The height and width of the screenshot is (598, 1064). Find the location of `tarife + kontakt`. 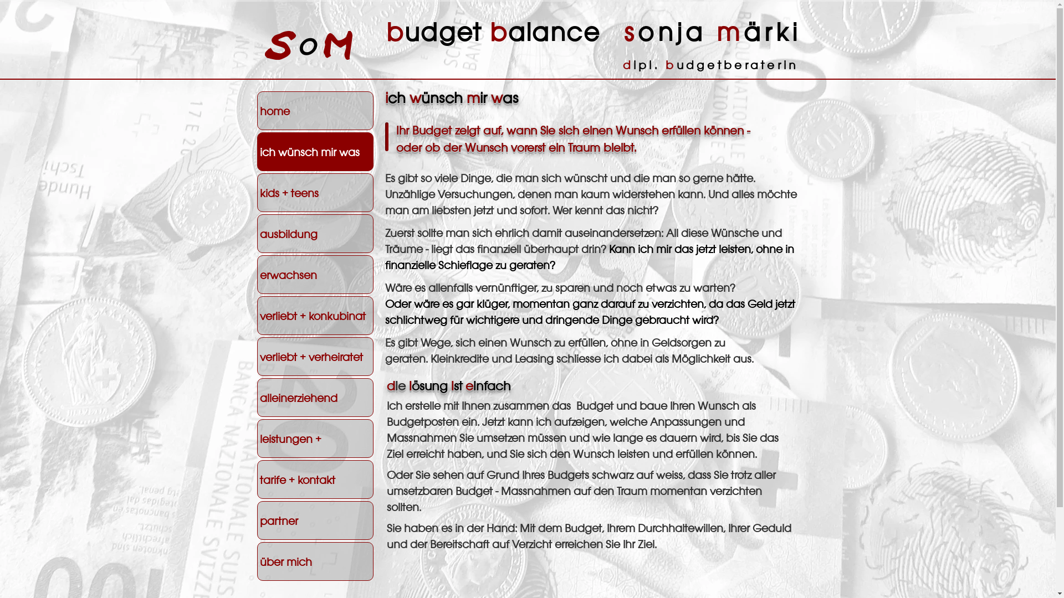

tarife + kontakt is located at coordinates (315, 480).